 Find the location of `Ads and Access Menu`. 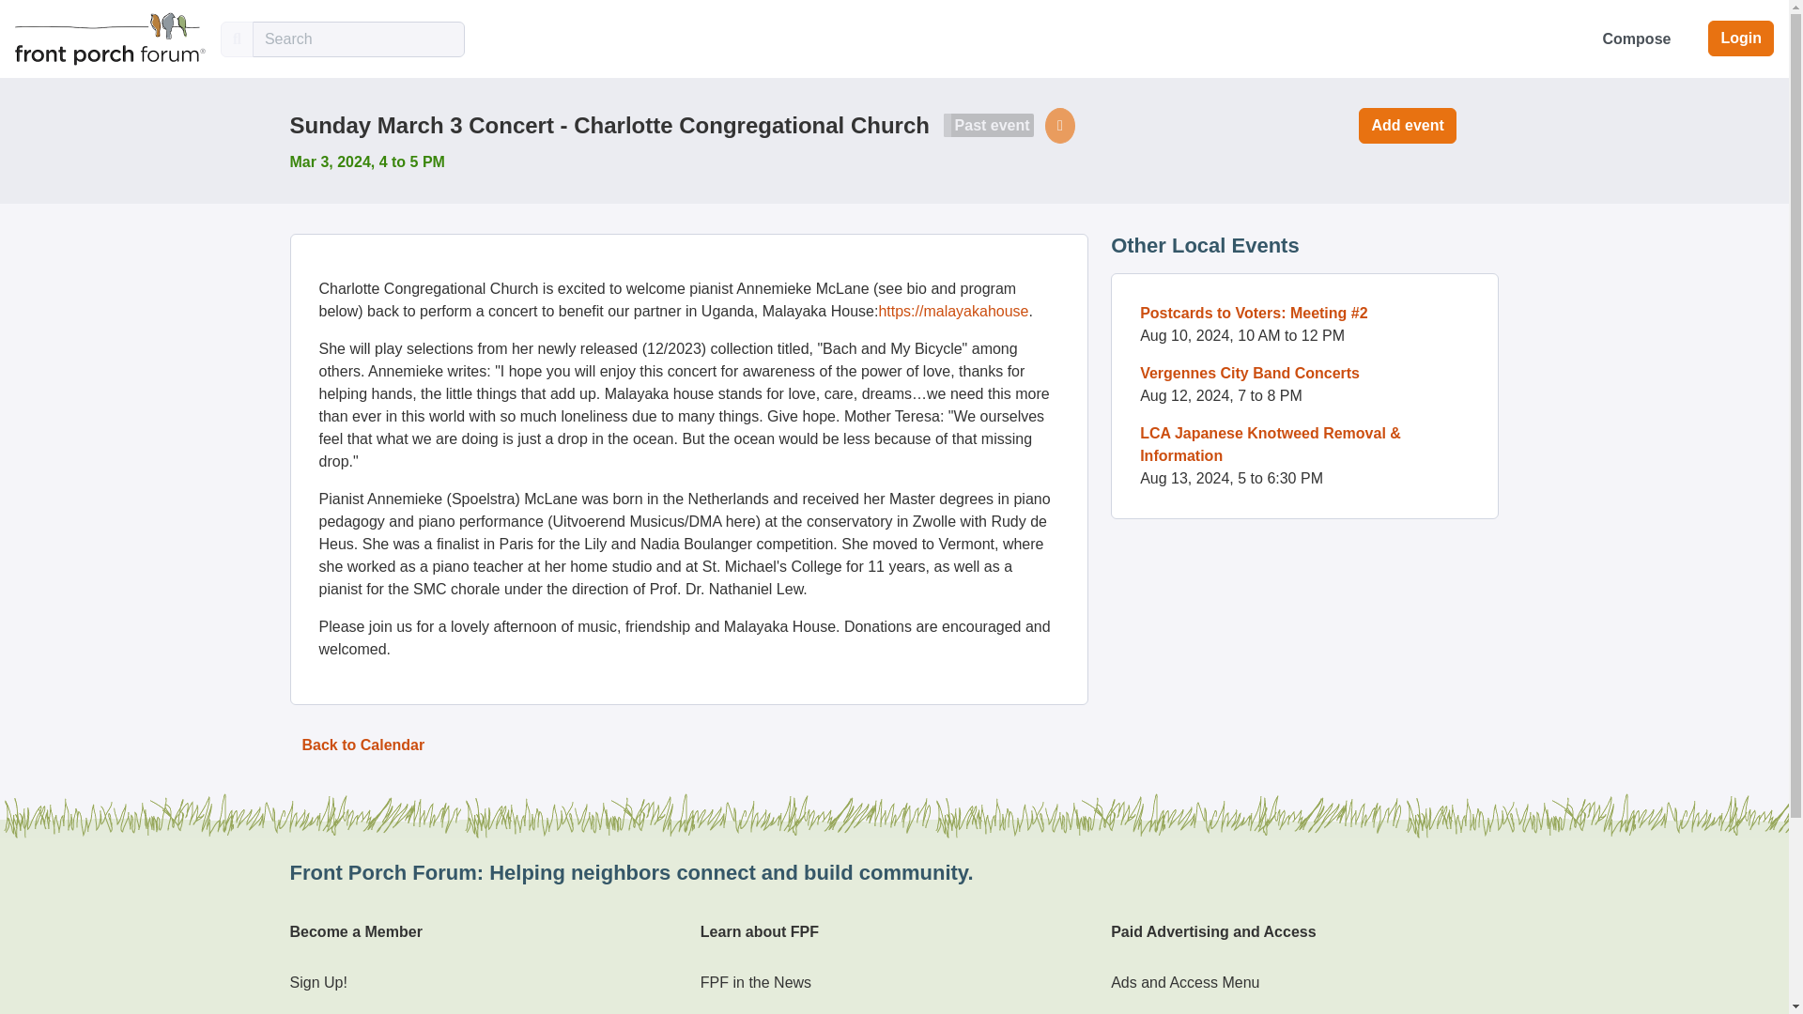

Ads and Access Menu is located at coordinates (1184, 982).